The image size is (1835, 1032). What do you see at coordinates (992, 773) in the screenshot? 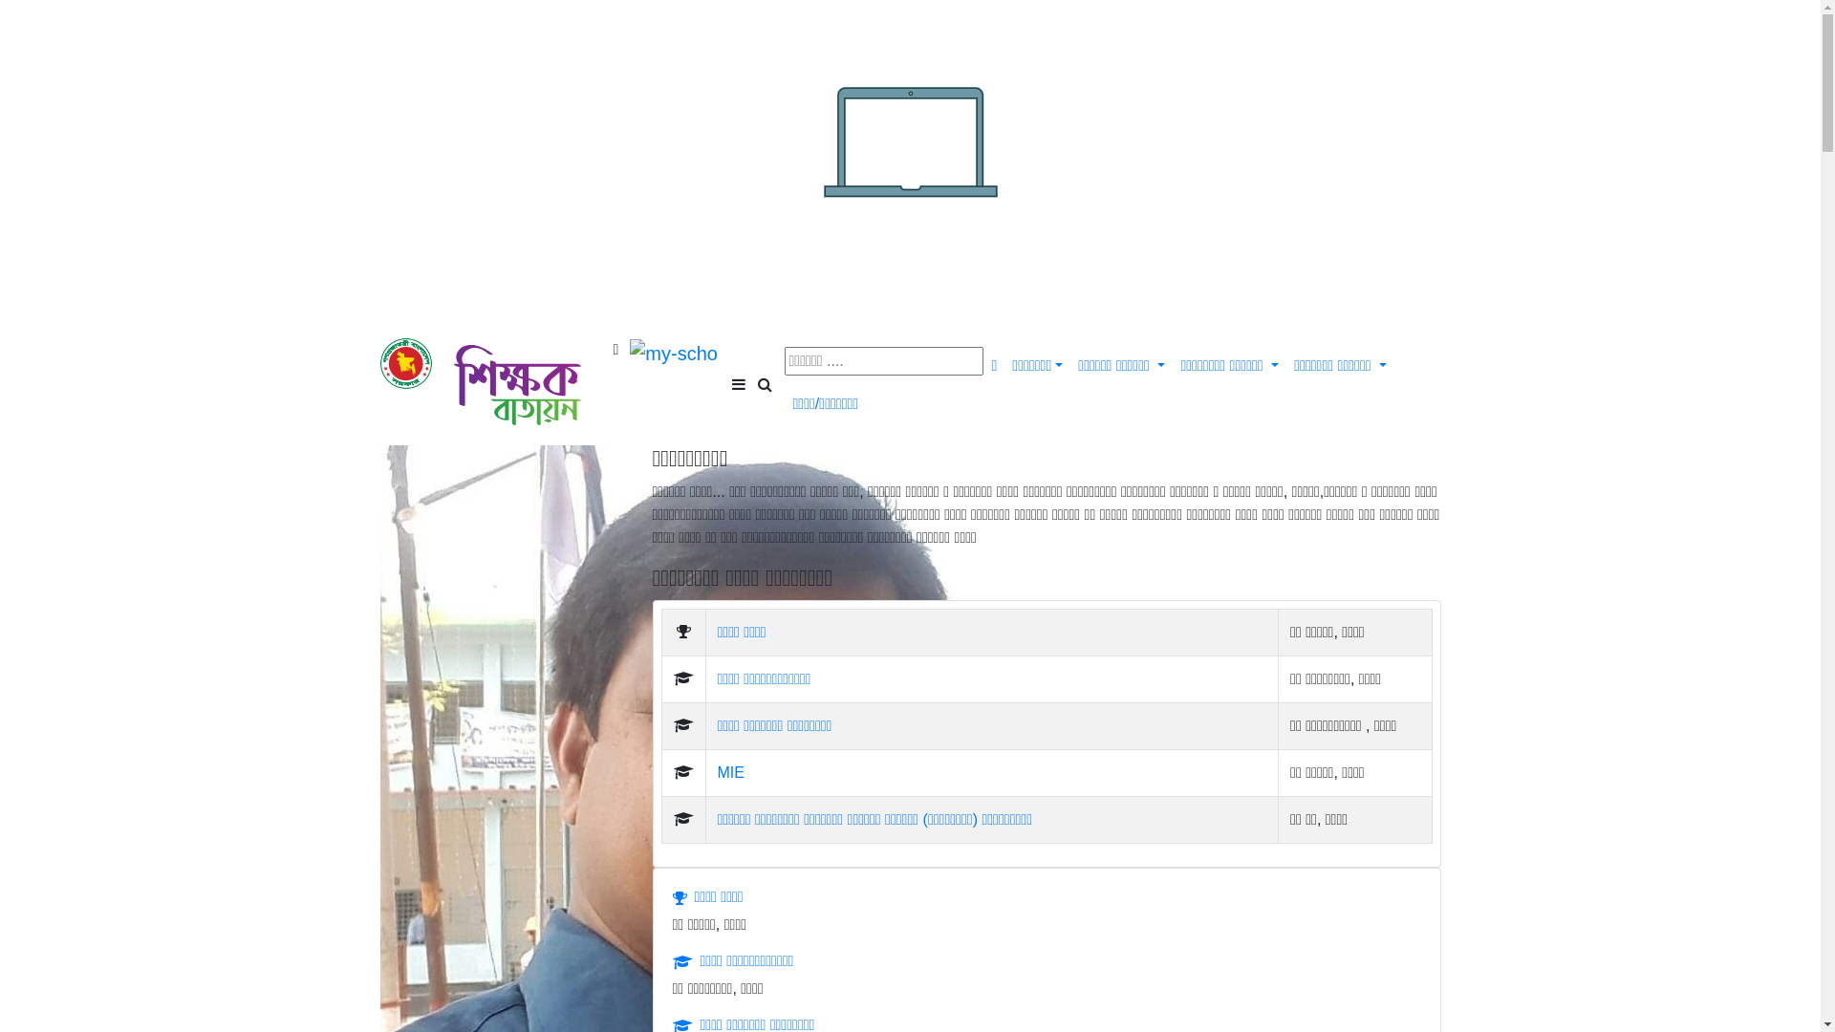
I see `MIE` at bounding box center [992, 773].